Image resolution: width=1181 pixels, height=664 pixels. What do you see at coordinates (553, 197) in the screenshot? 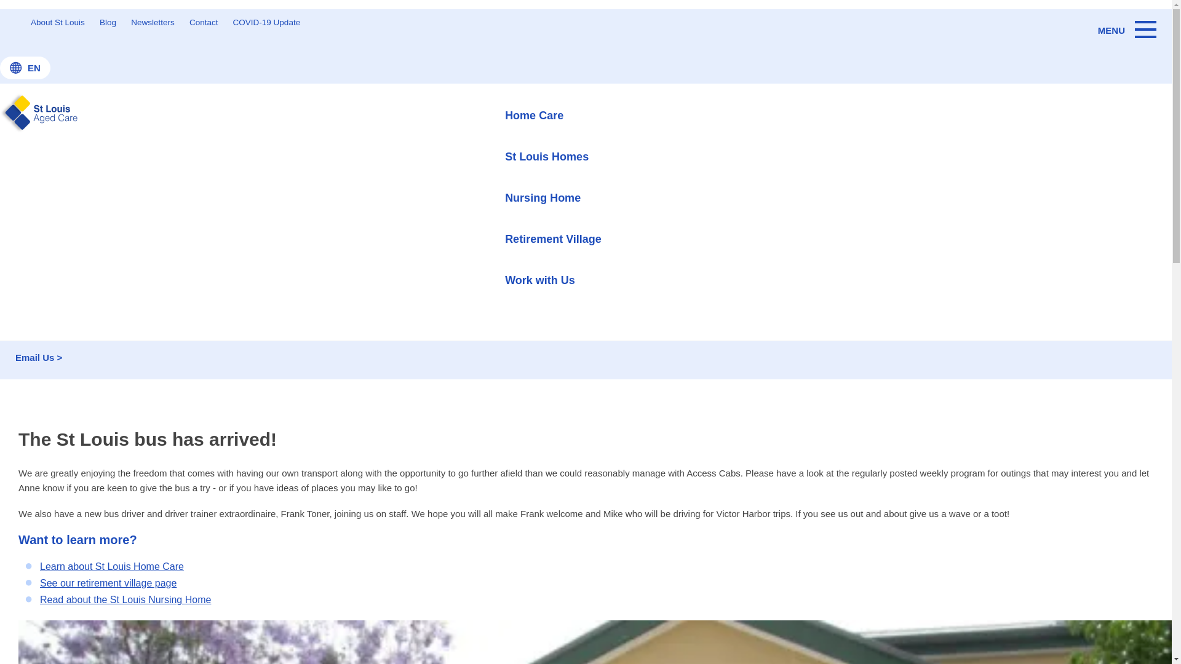
I see `Nursing Home` at bounding box center [553, 197].